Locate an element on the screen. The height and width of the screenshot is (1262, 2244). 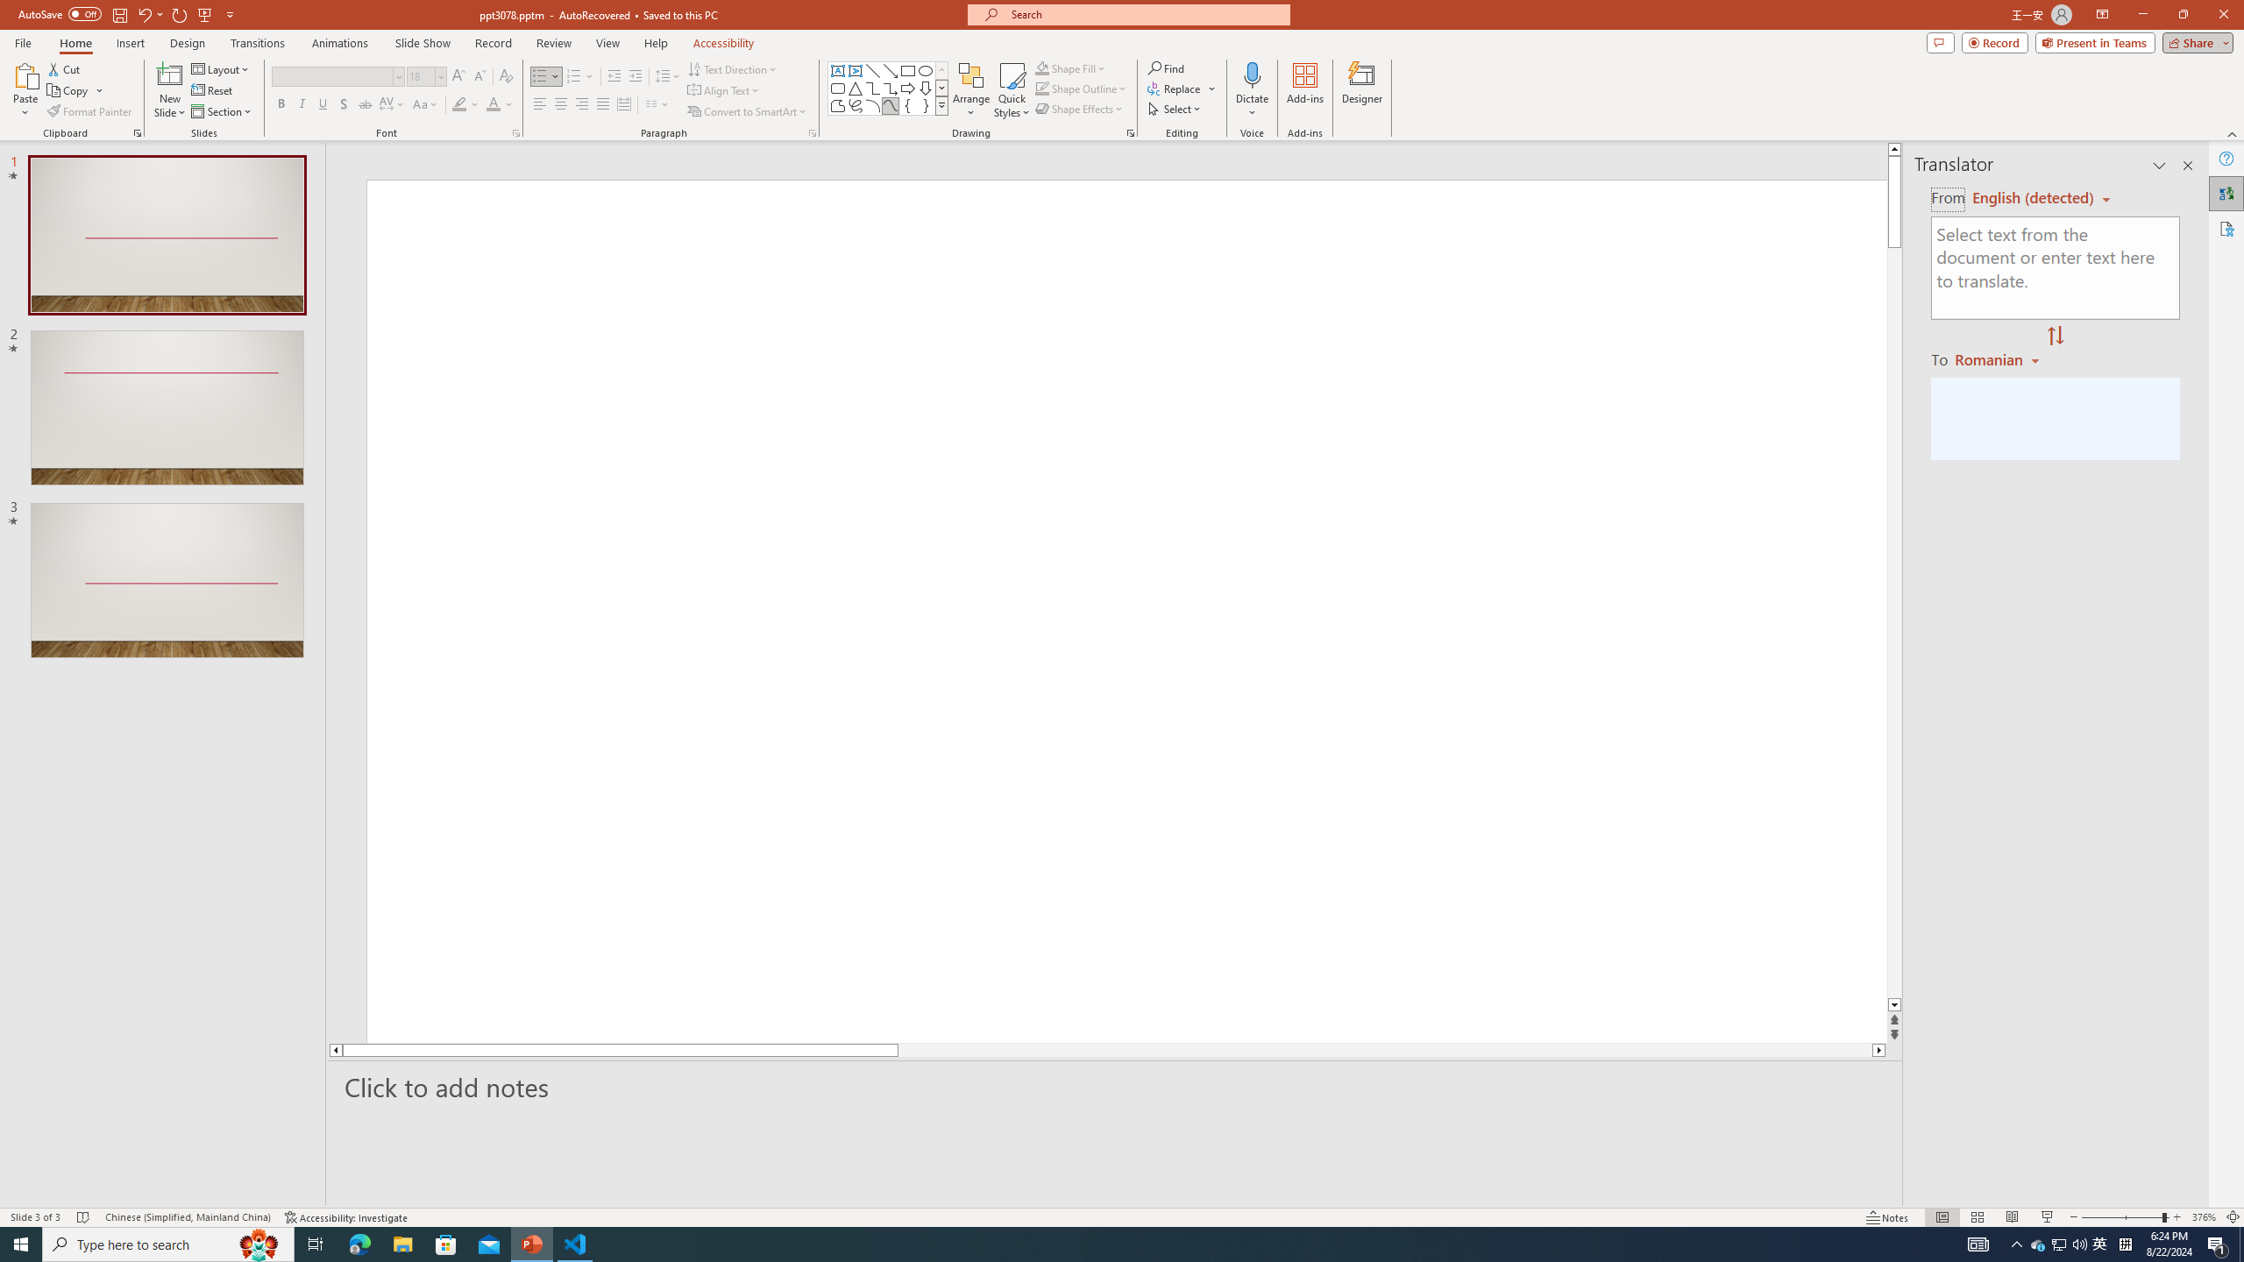
Change Case is located at coordinates (426, 105).